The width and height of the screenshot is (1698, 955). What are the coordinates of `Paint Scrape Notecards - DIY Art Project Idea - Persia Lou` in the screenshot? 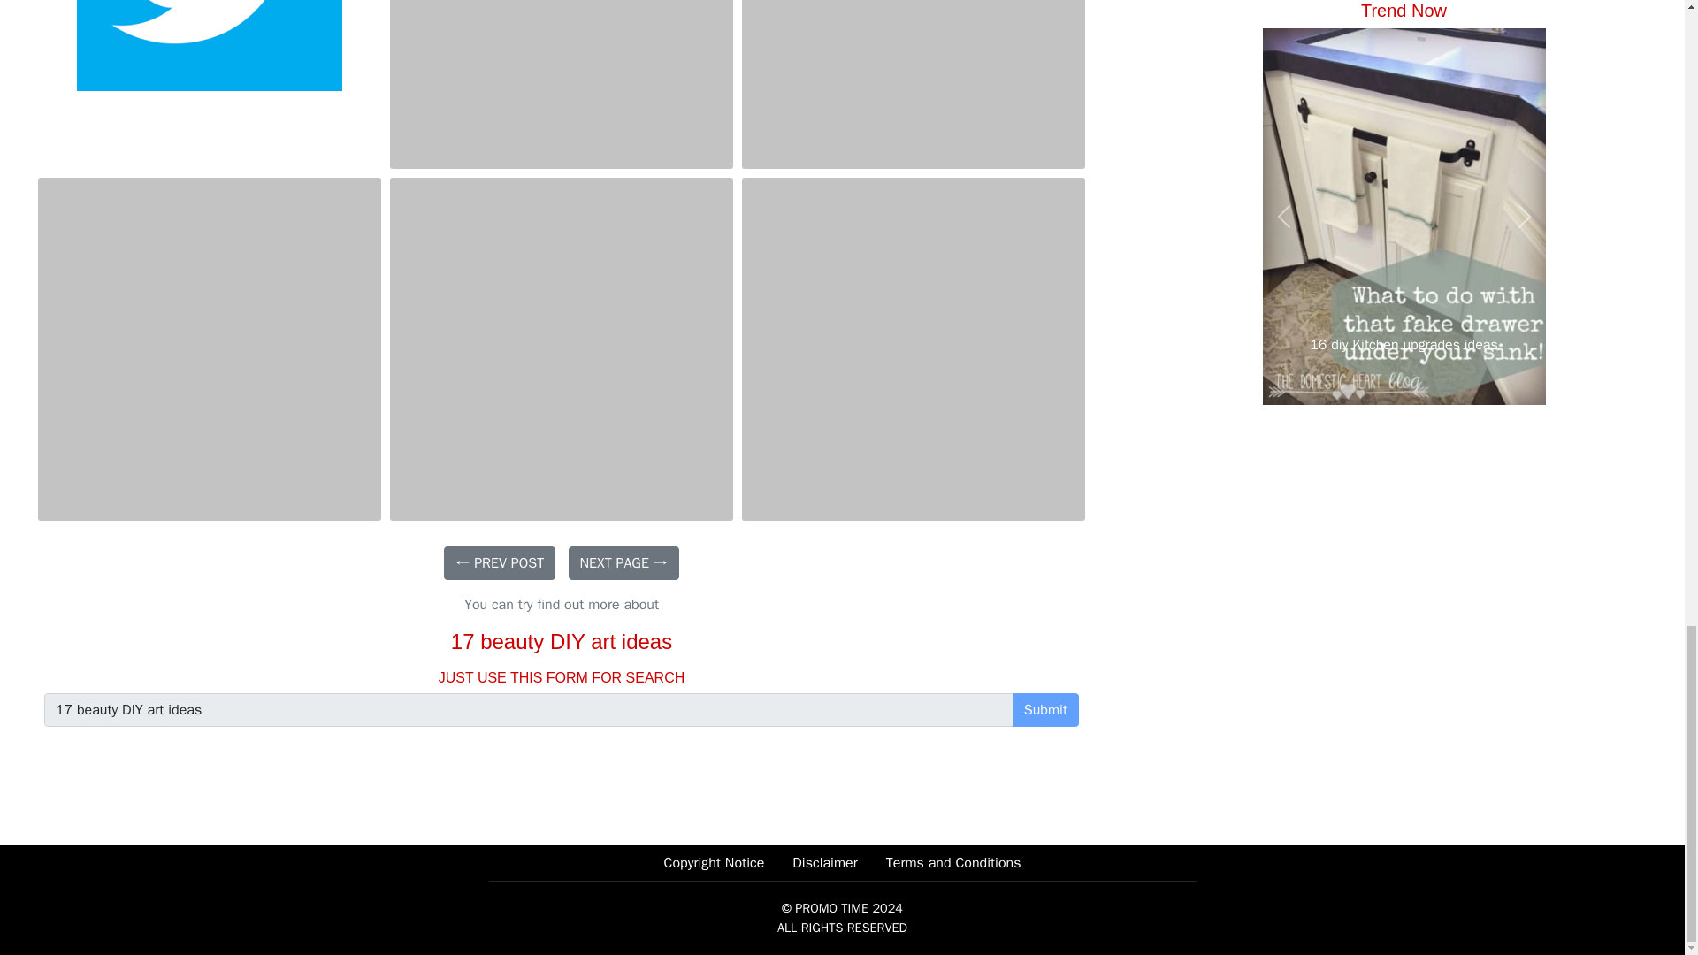 It's located at (562, 348).